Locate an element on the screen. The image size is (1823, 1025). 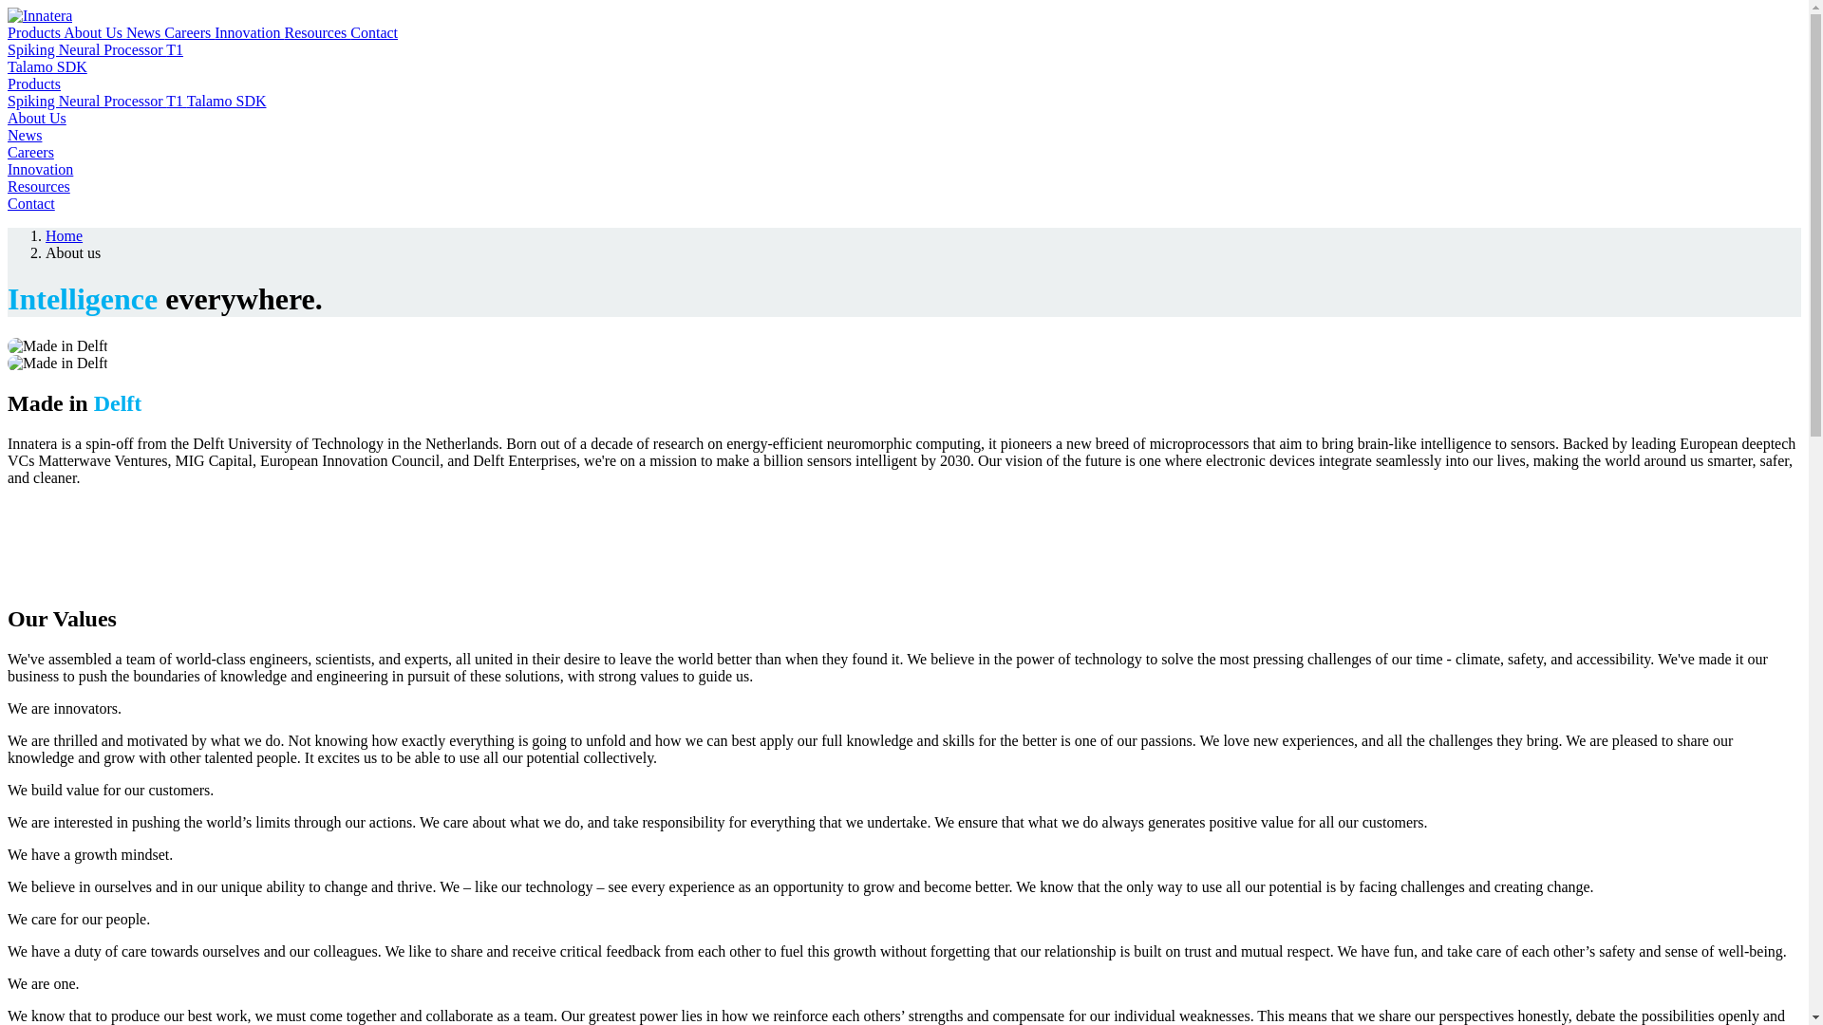
Innatera is located at coordinates (40, 15).